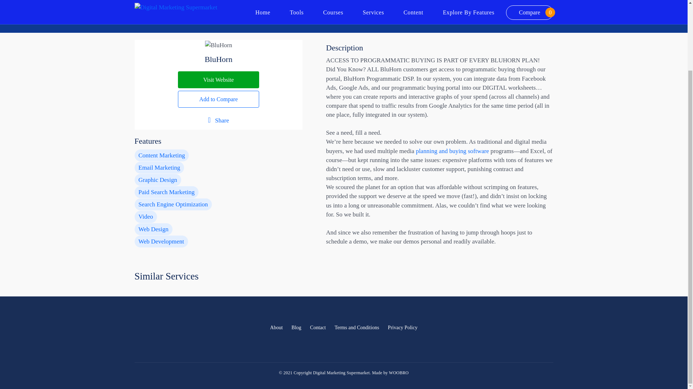 This screenshot has width=693, height=389. Describe the element at coordinates (546, 328) in the screenshot. I see `Instagram` at that location.